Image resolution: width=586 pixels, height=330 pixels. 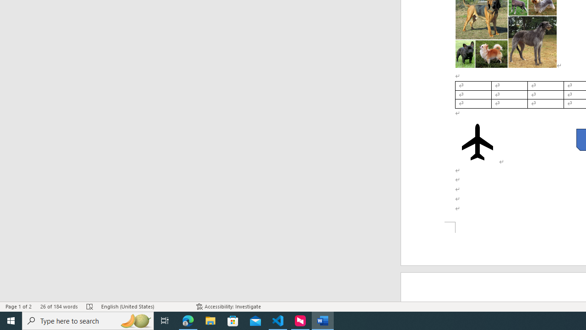 I want to click on Accessibility Checker Accessibility: Investigate, so click(x=229, y=306).